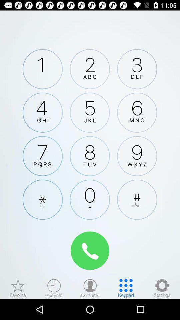 The width and height of the screenshot is (180, 320). What do you see at coordinates (90, 112) in the screenshot?
I see `tap 5` at bounding box center [90, 112].